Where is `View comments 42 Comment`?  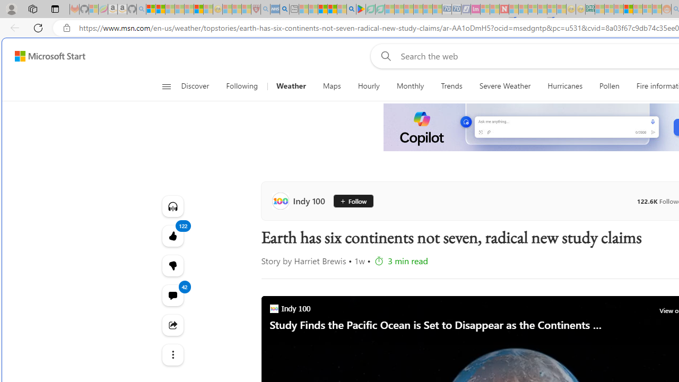
View comments 42 Comment is located at coordinates (172, 295).